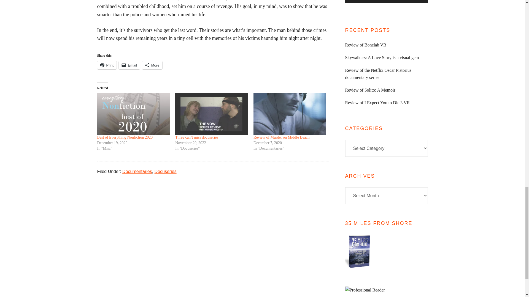 Image resolution: width=529 pixels, height=297 pixels. What do you see at coordinates (106, 65) in the screenshot?
I see `Click to print` at bounding box center [106, 65].